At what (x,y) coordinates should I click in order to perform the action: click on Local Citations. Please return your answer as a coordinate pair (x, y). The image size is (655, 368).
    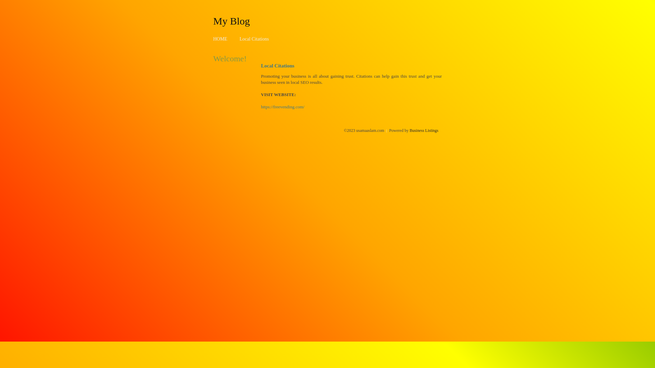
    Looking at the image, I should click on (254, 39).